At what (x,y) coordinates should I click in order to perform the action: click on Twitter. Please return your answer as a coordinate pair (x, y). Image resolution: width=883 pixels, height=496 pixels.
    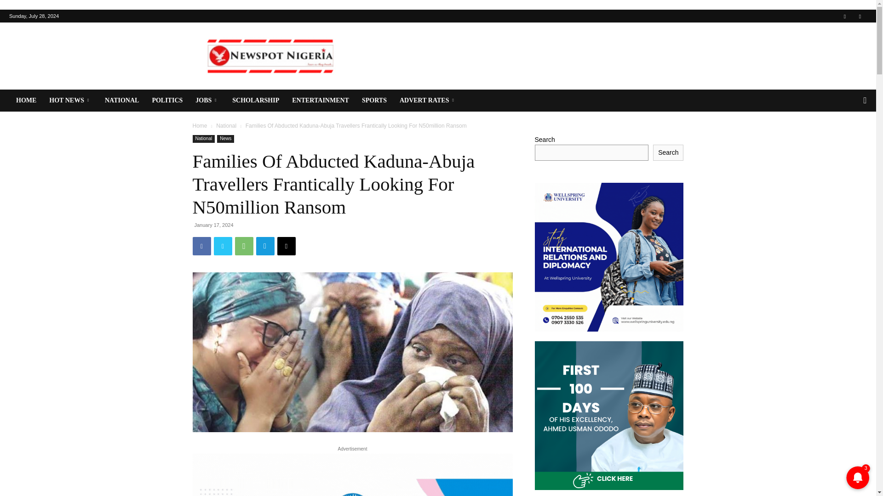
    Looking at the image, I should click on (223, 246).